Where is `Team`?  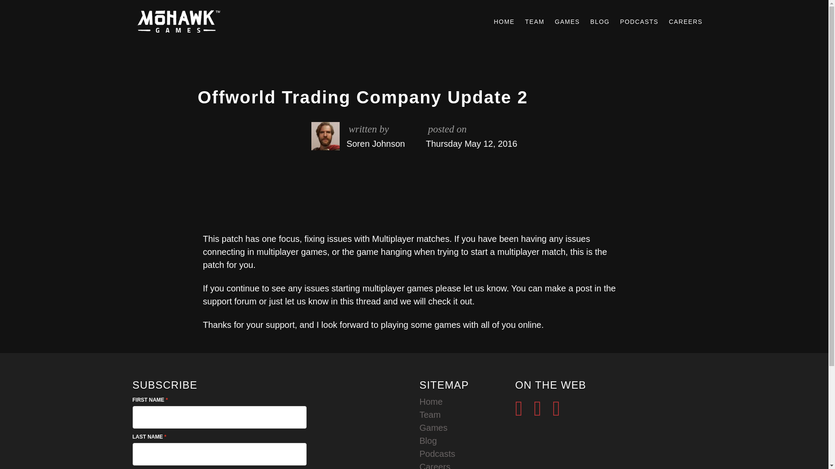
Team is located at coordinates (430, 414).